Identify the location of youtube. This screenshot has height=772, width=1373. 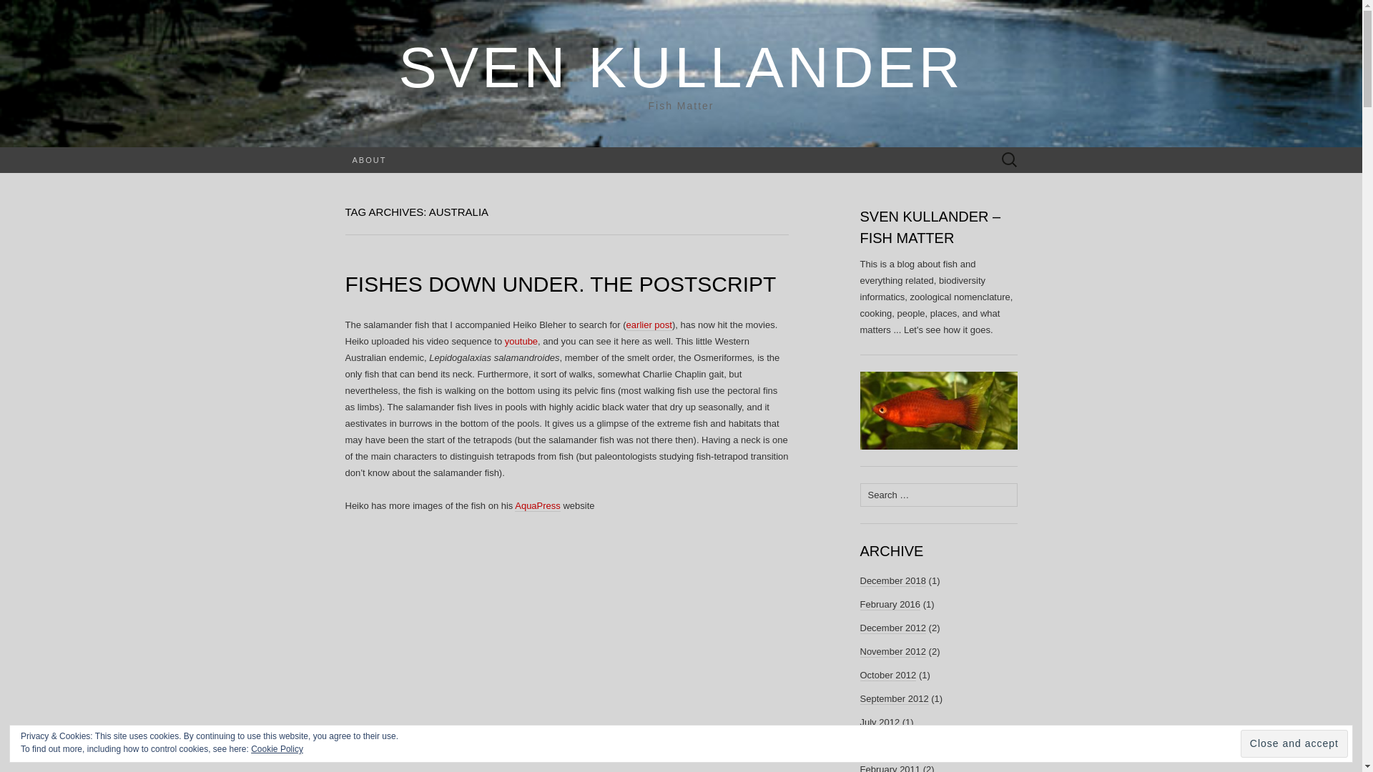
(521, 342).